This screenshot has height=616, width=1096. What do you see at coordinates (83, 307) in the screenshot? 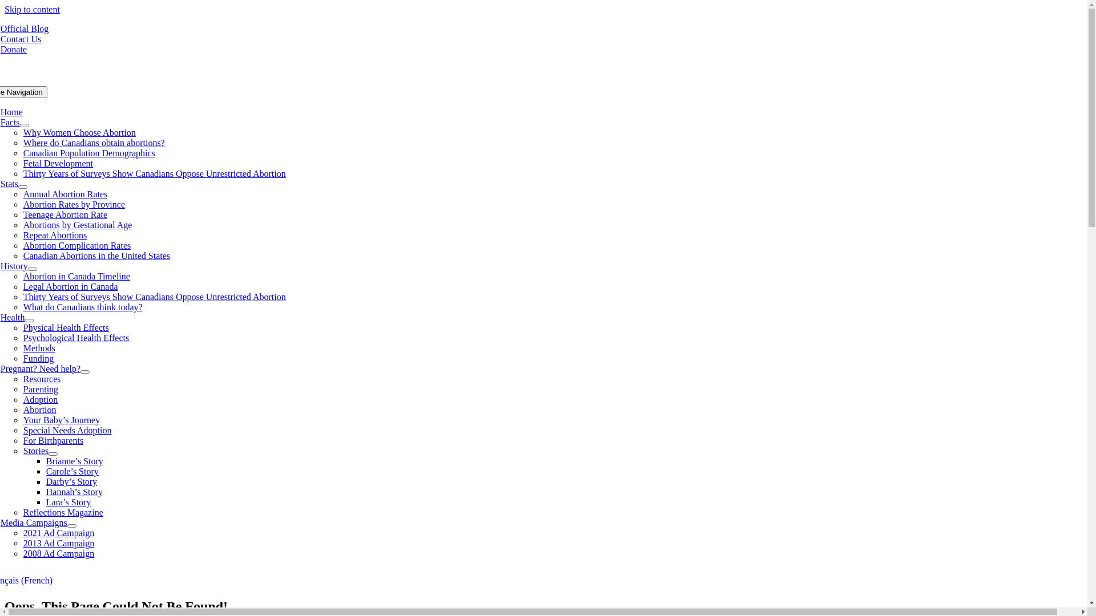
I see `What do Canadians think today?` at bounding box center [83, 307].